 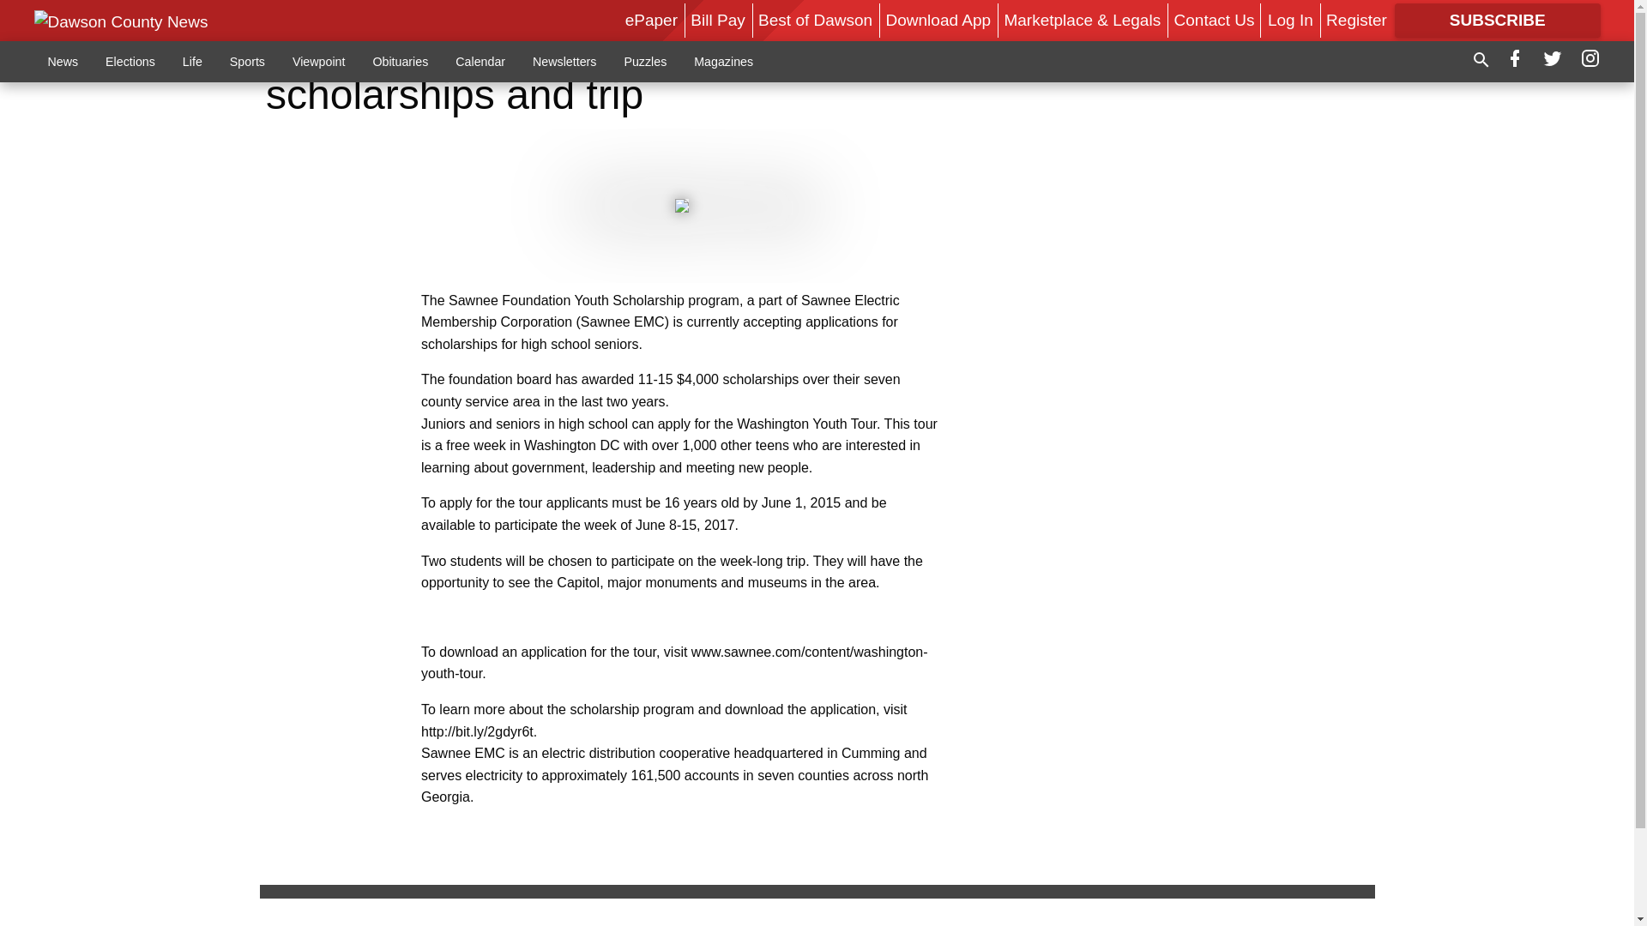 What do you see at coordinates (1215, 20) in the screenshot?
I see `Contact Us` at bounding box center [1215, 20].